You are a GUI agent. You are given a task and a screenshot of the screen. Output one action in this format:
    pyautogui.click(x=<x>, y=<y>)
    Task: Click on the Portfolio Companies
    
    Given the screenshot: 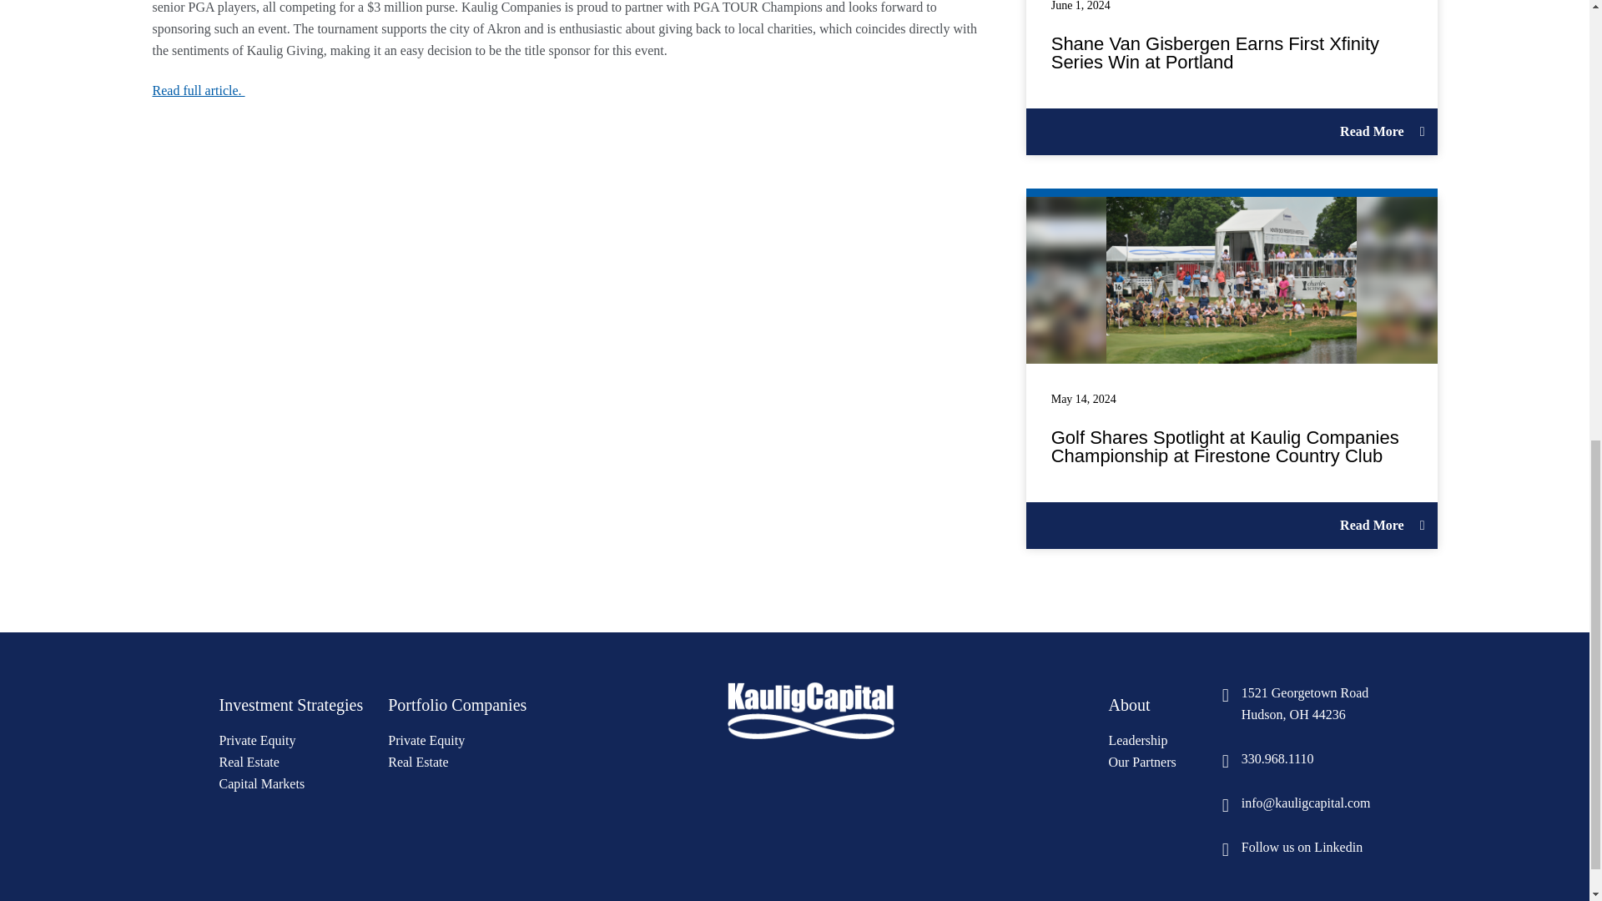 What is the action you would take?
    pyautogui.click(x=249, y=763)
    